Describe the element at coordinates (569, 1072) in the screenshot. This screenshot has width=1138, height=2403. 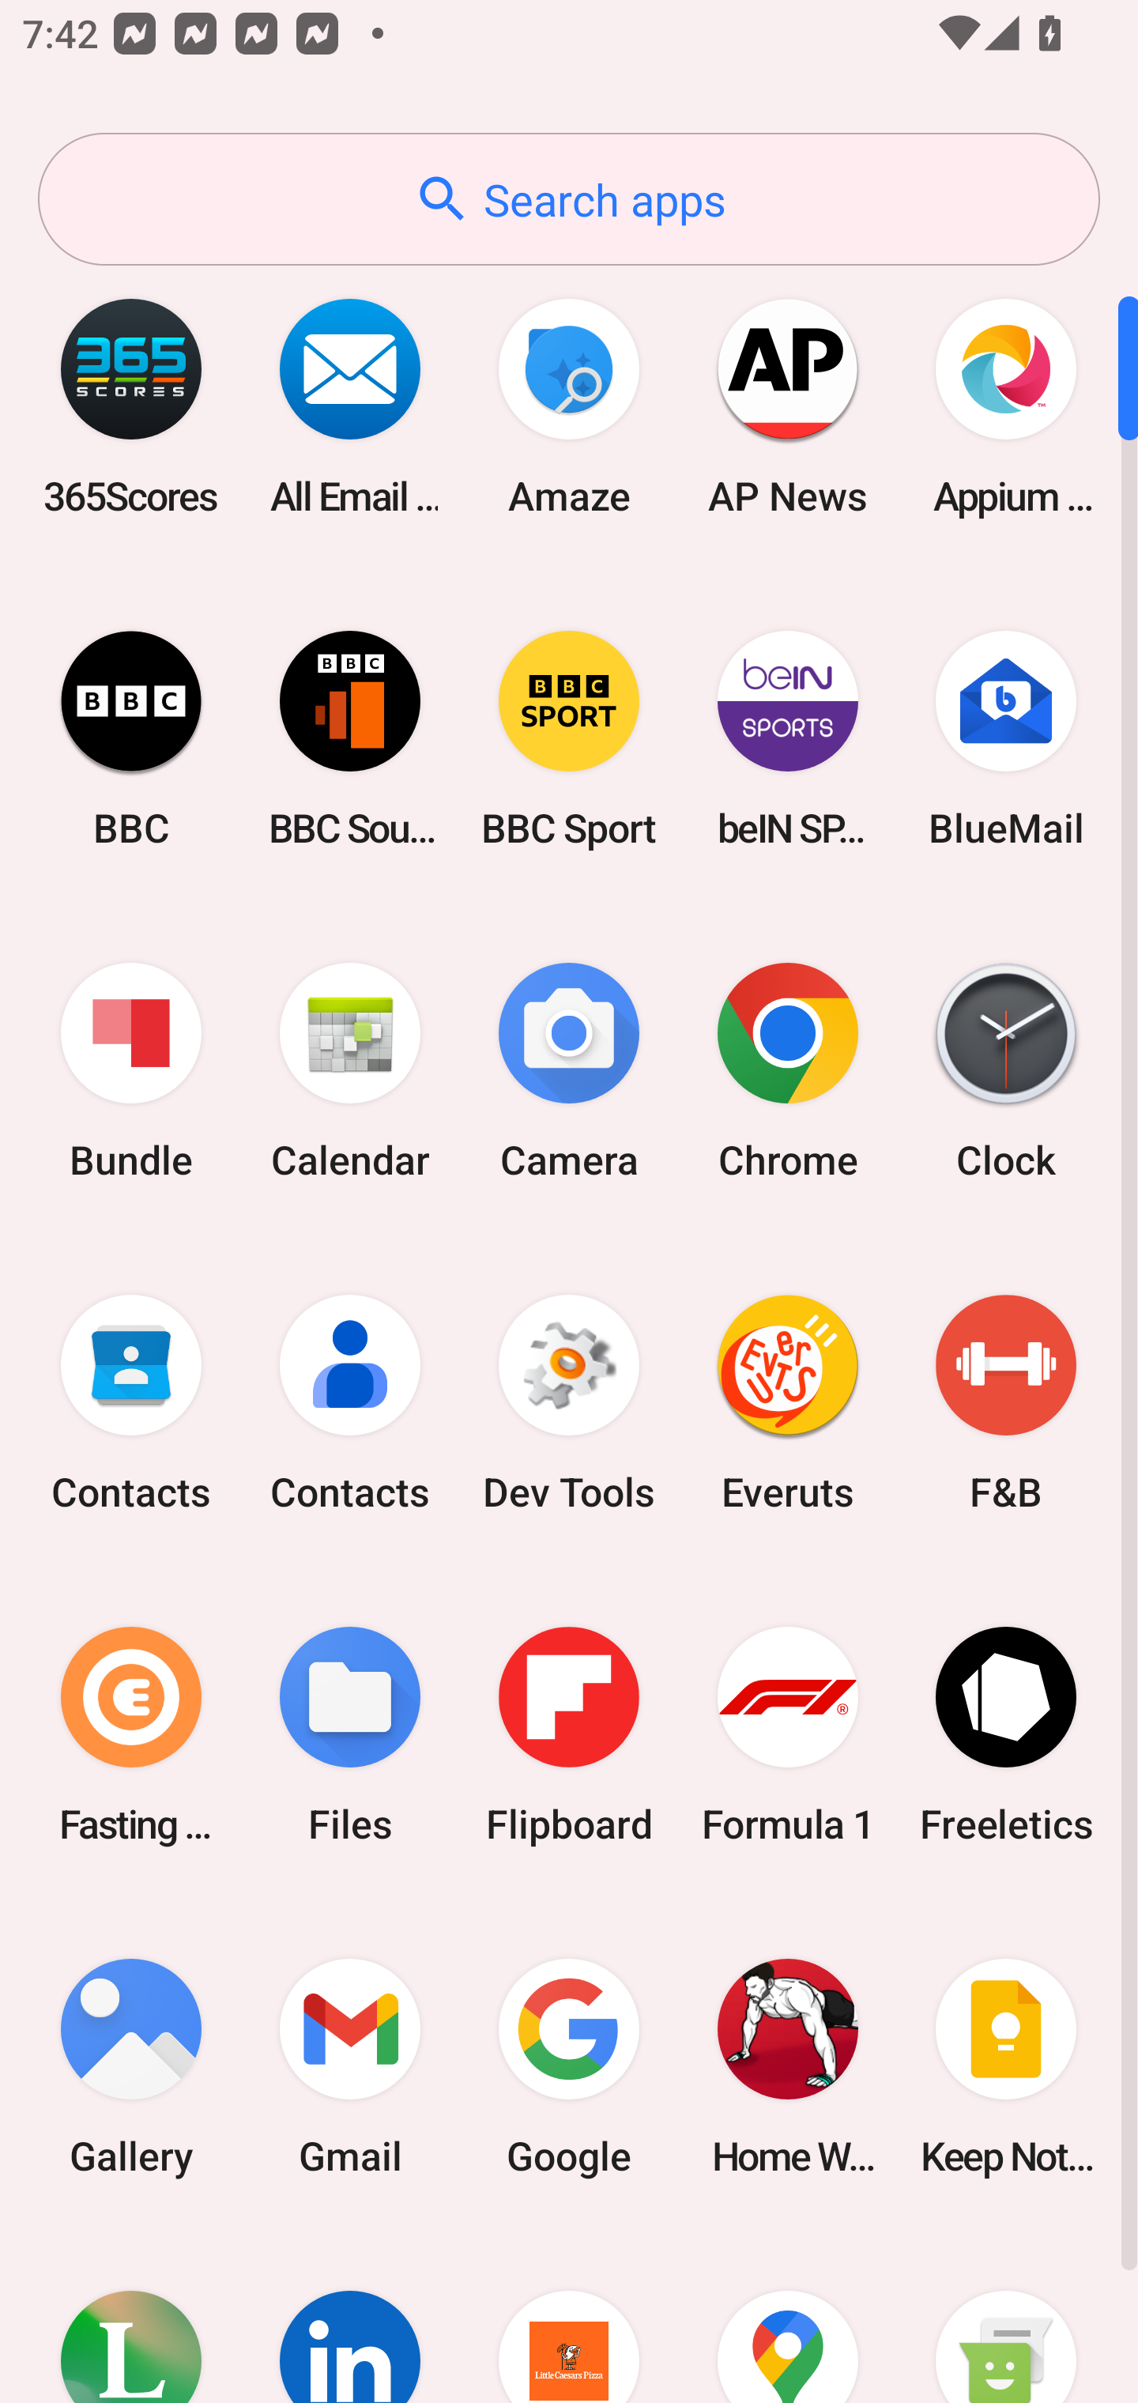
I see `Camera` at that location.